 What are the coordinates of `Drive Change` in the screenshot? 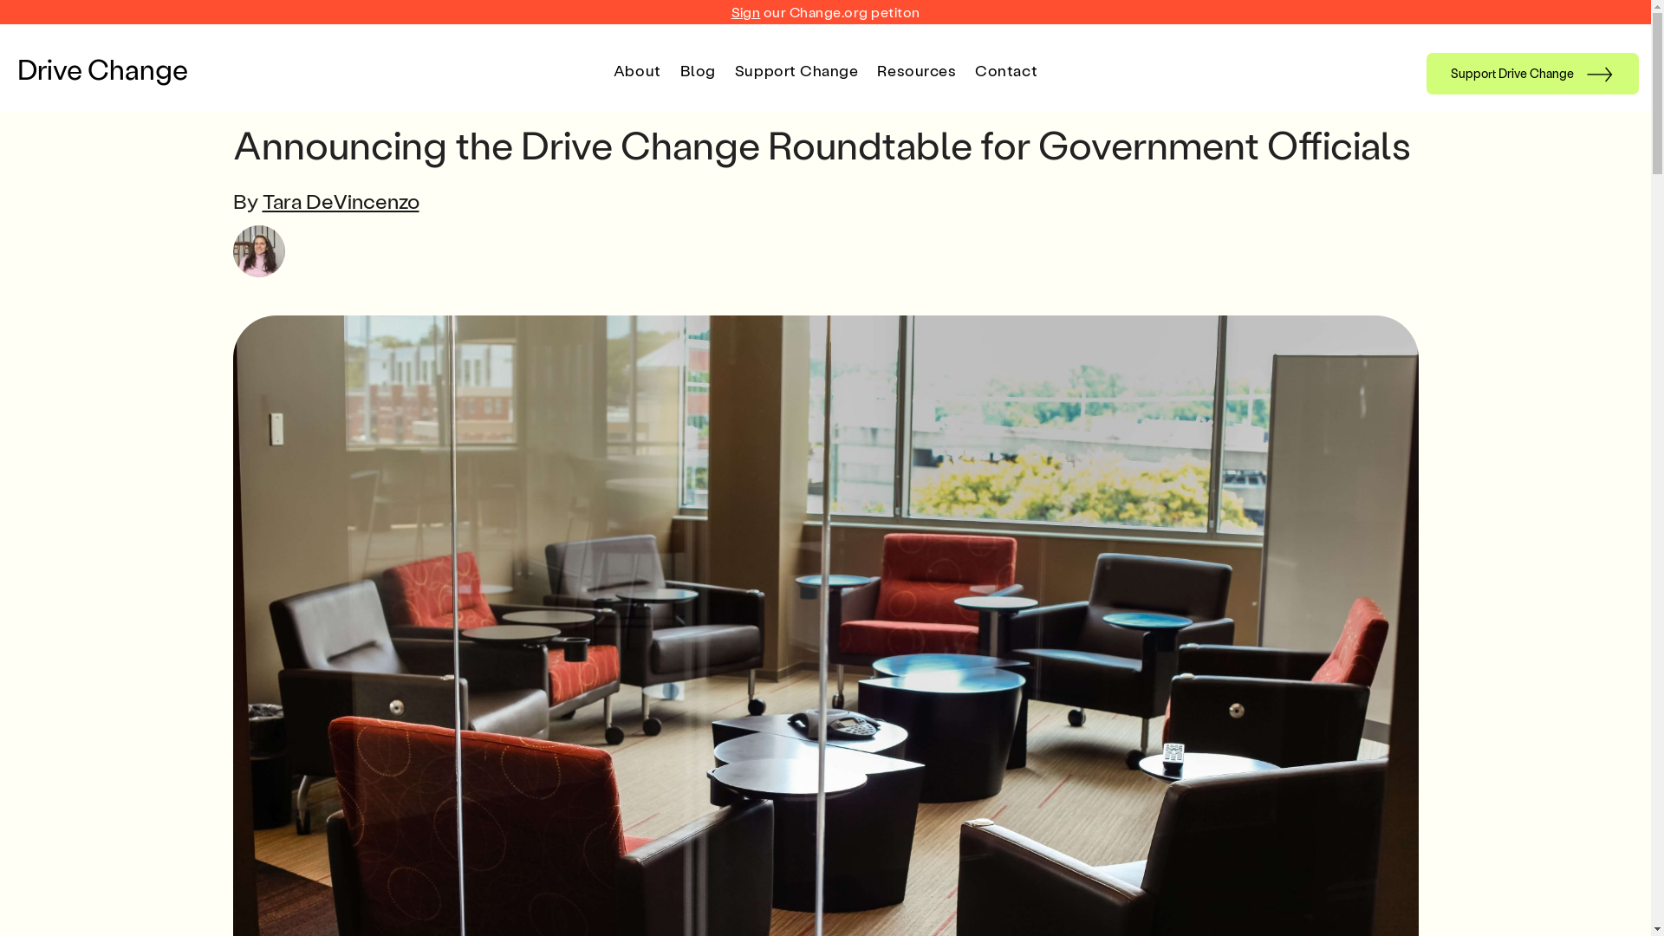 It's located at (102, 68).